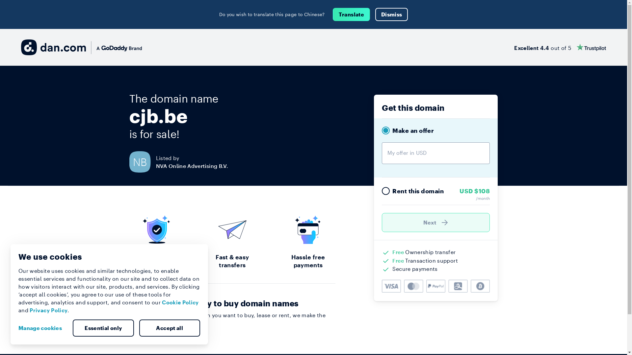 This screenshot has width=632, height=355. What do you see at coordinates (103, 328) in the screenshot?
I see `Essential only` at bounding box center [103, 328].